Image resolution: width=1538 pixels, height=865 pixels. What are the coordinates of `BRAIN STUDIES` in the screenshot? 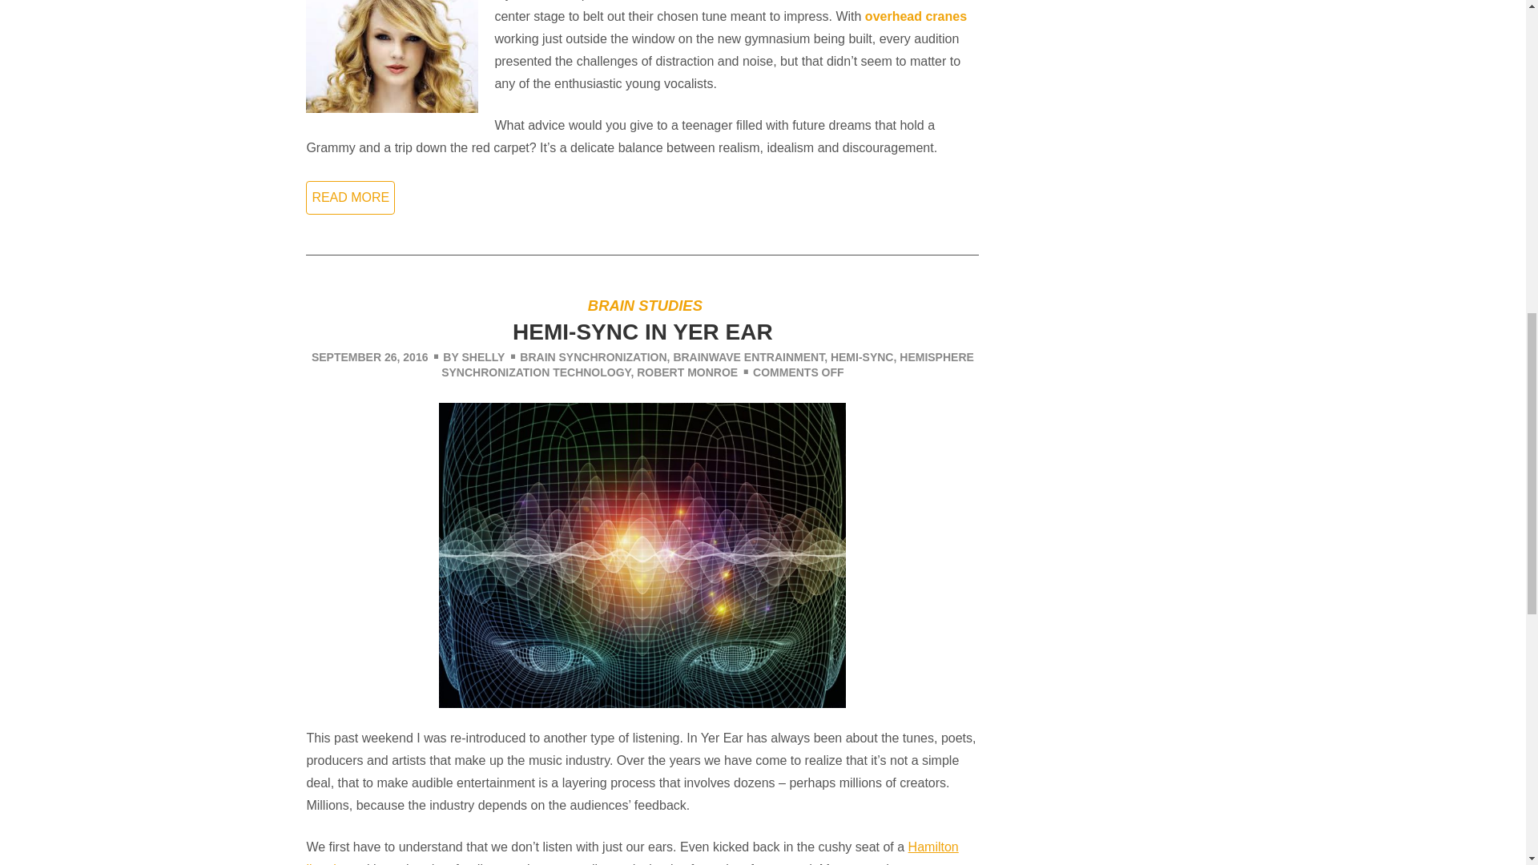 It's located at (645, 306).